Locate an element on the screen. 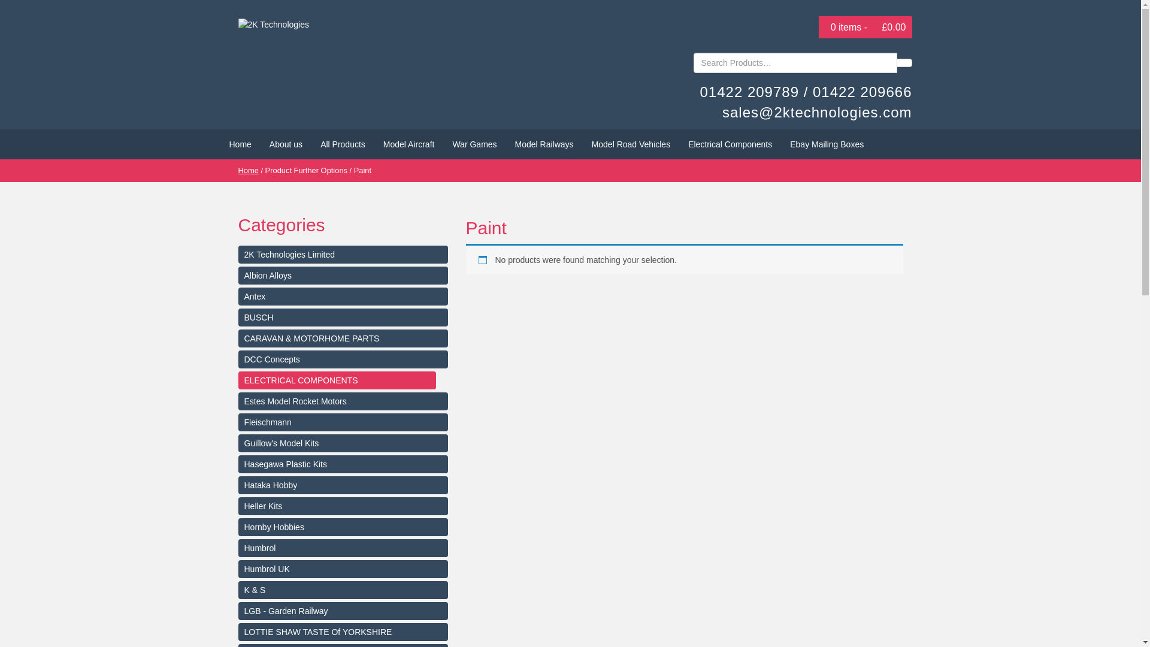  Search is located at coordinates (904, 63).